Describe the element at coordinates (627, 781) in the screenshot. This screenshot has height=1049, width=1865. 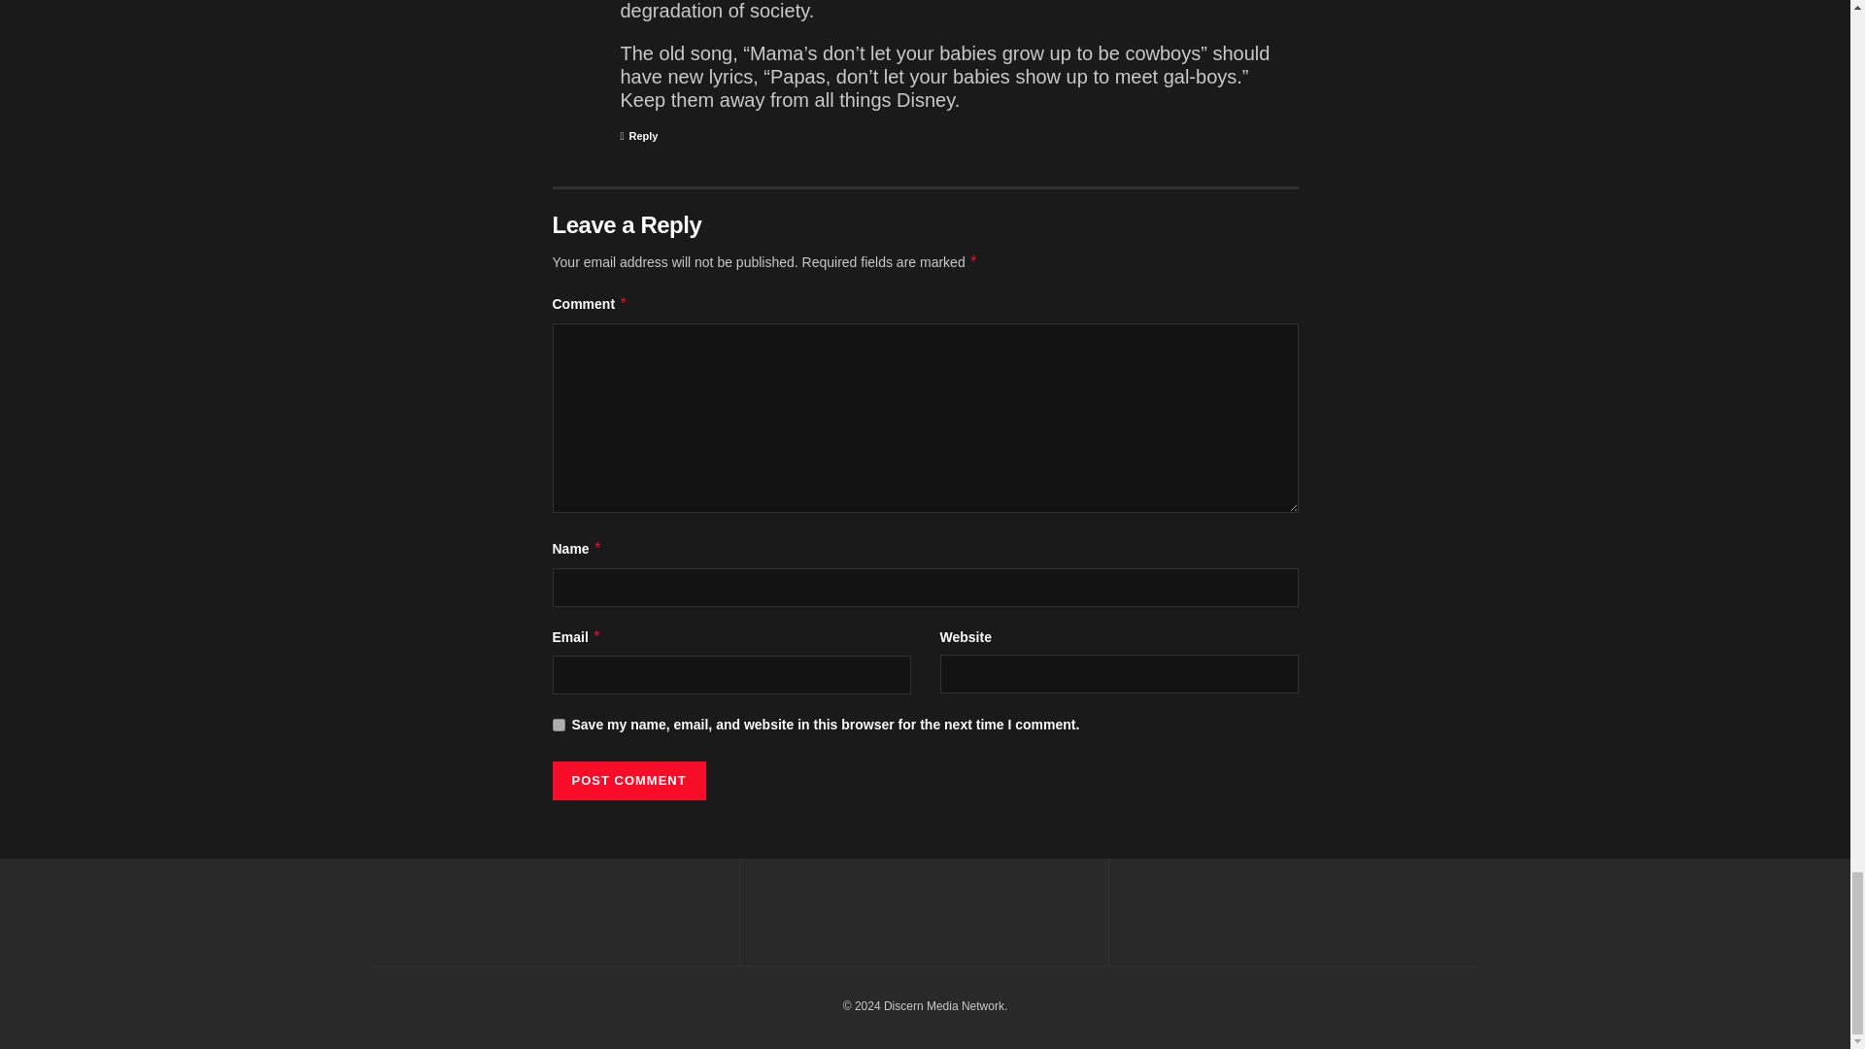
I see `Post Comment` at that location.